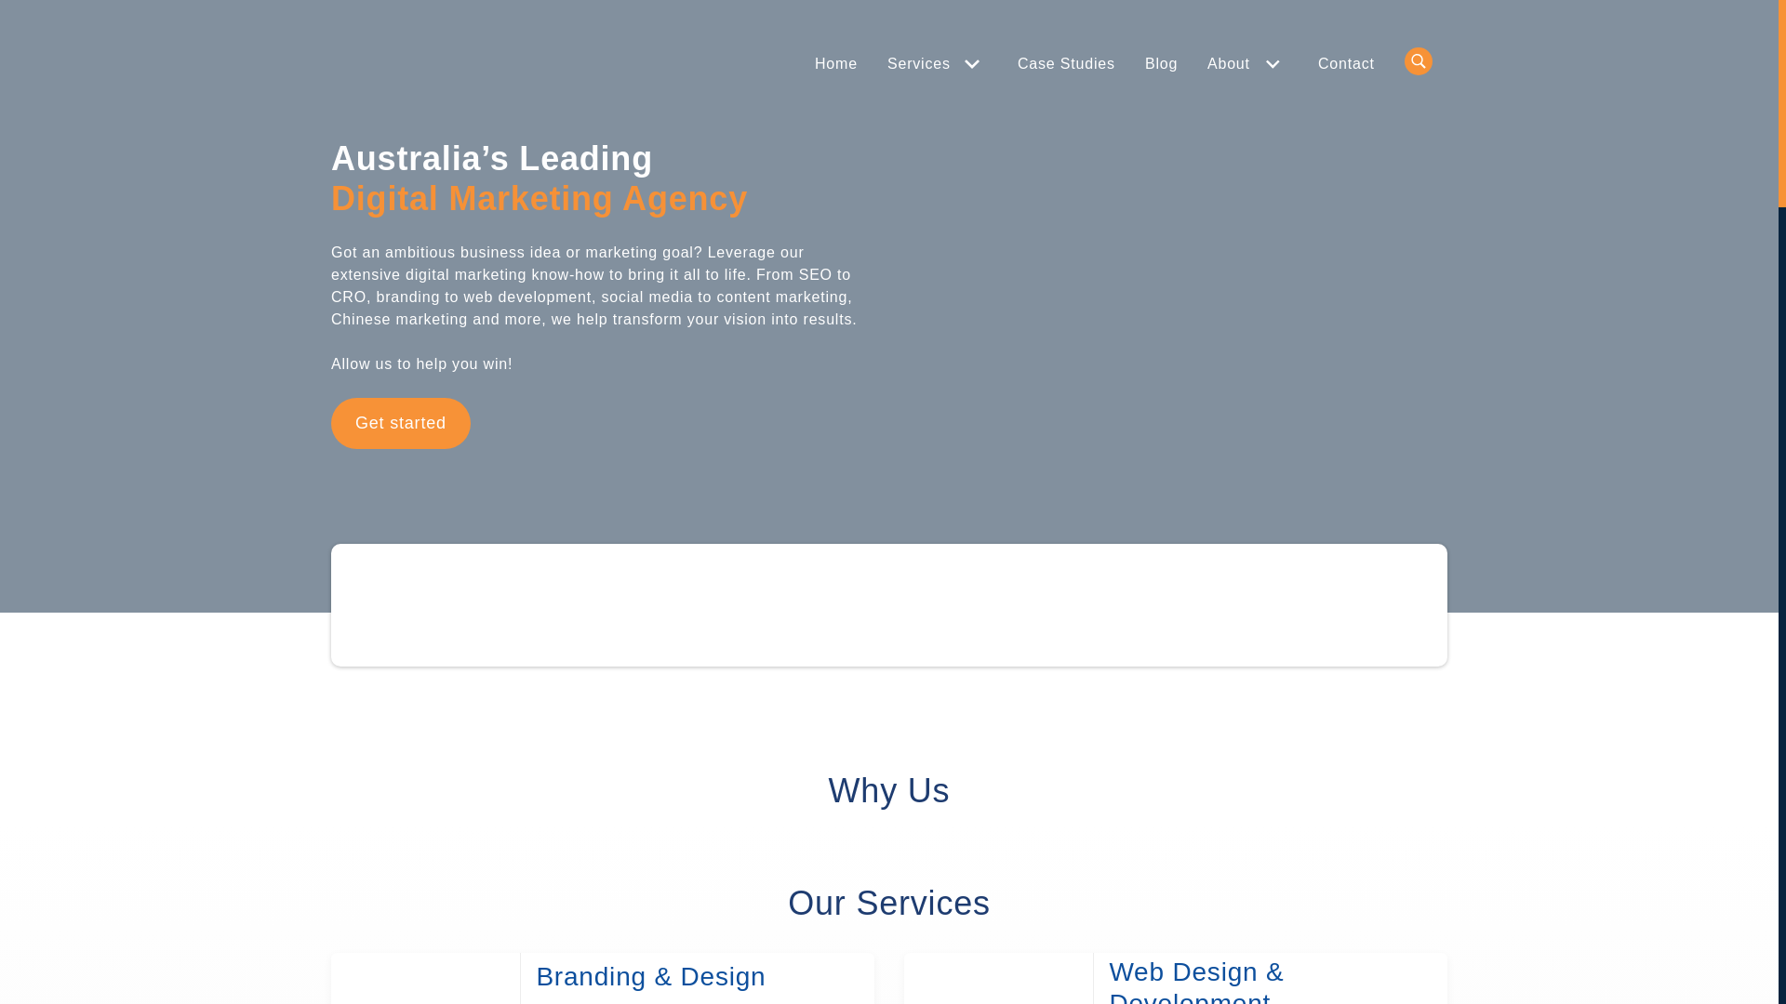 Image resolution: width=1786 pixels, height=1004 pixels. What do you see at coordinates (923, 64) in the screenshot?
I see `Services` at bounding box center [923, 64].